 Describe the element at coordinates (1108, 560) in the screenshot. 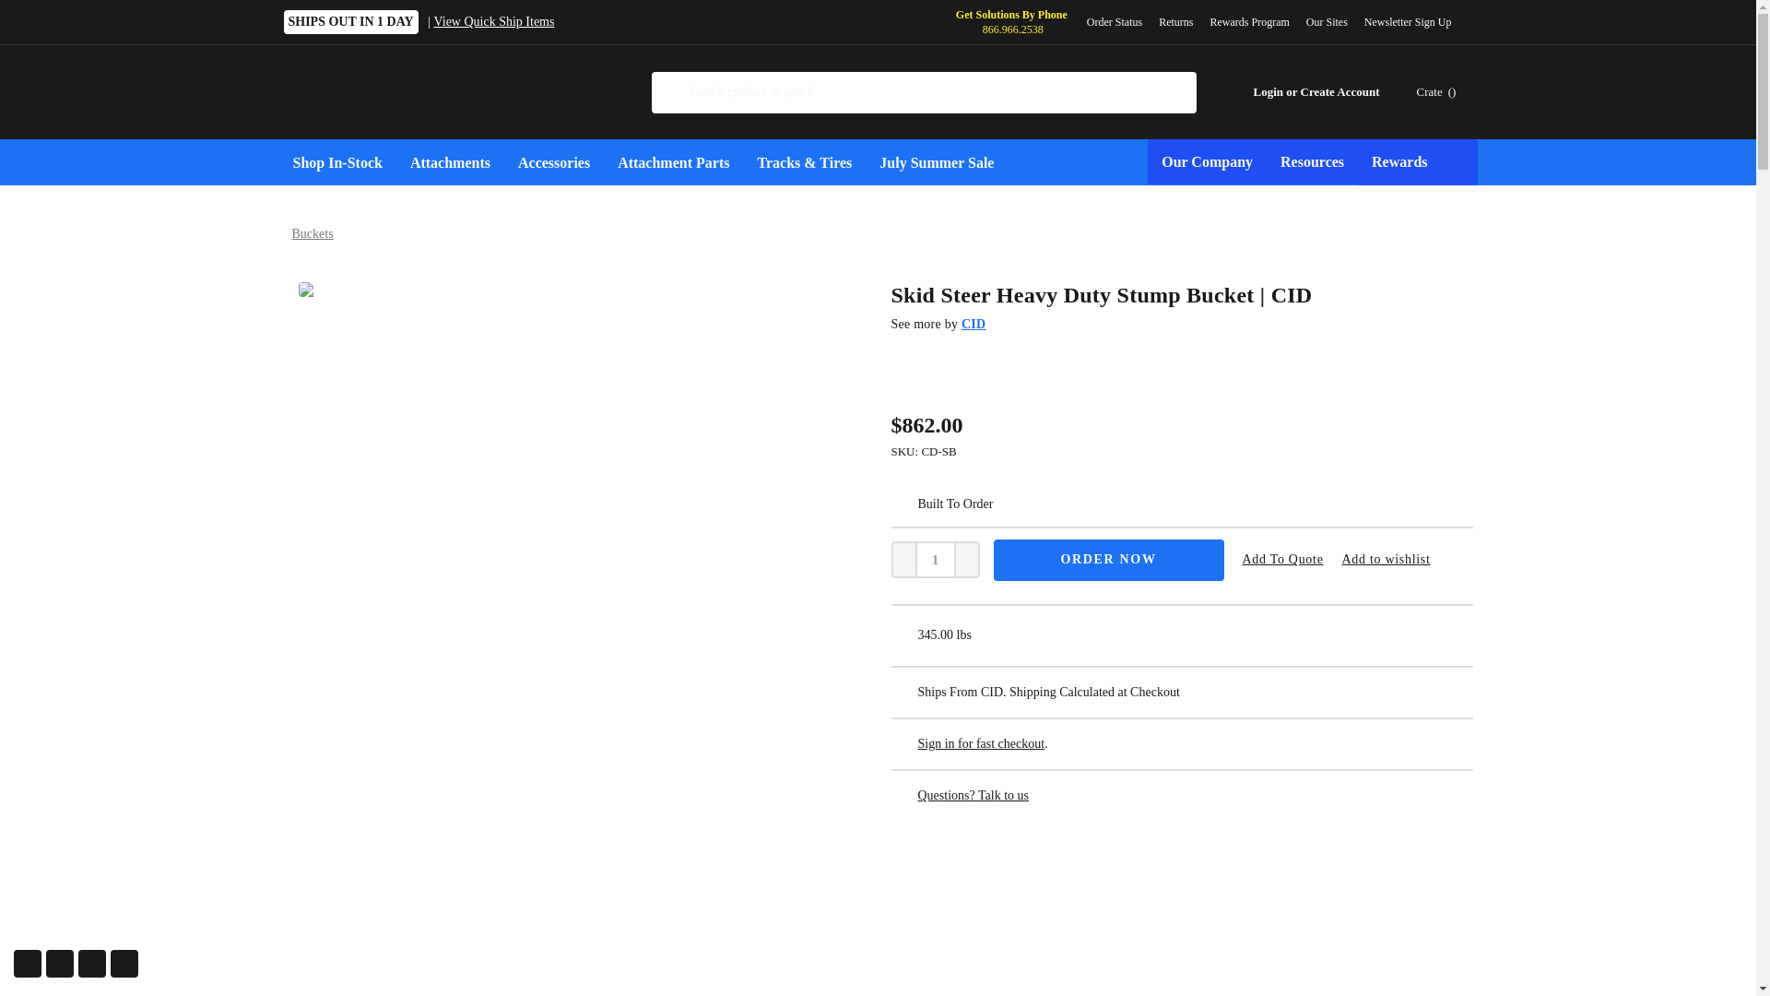

I see `Order Now` at that location.